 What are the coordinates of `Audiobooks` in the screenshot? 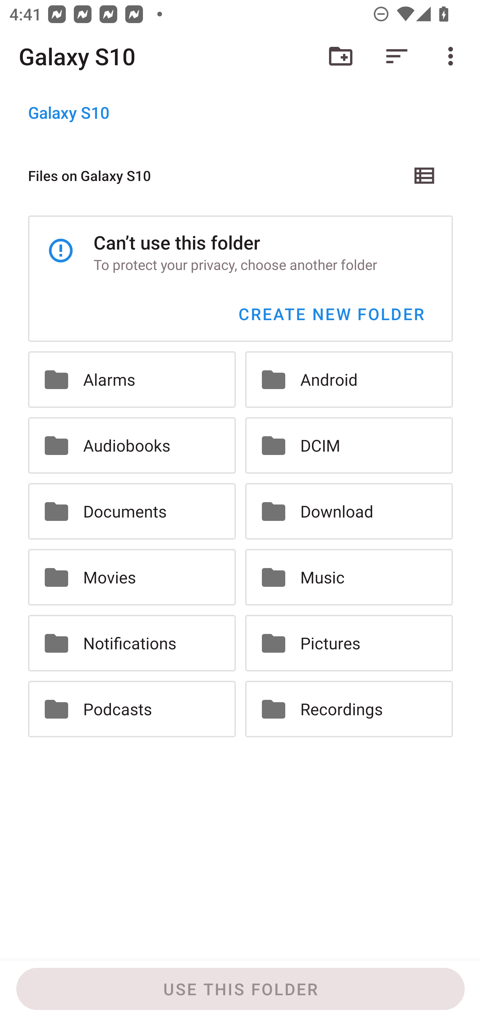 It's located at (132, 445).